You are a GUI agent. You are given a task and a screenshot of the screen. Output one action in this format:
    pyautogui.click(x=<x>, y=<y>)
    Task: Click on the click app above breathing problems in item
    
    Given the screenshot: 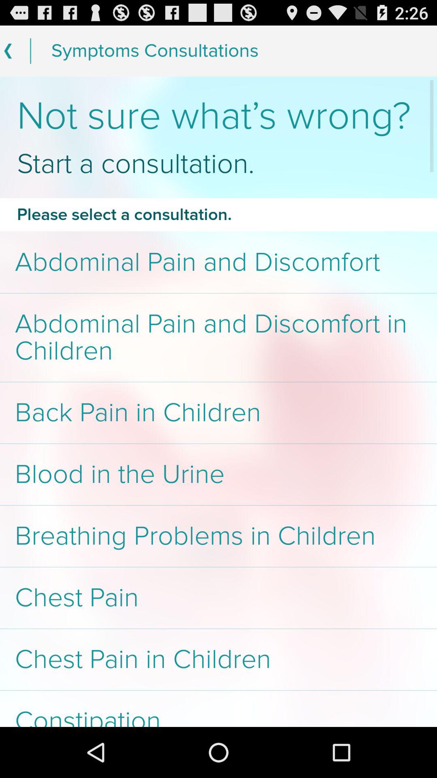 What is the action you would take?
    pyautogui.click(x=218, y=474)
    